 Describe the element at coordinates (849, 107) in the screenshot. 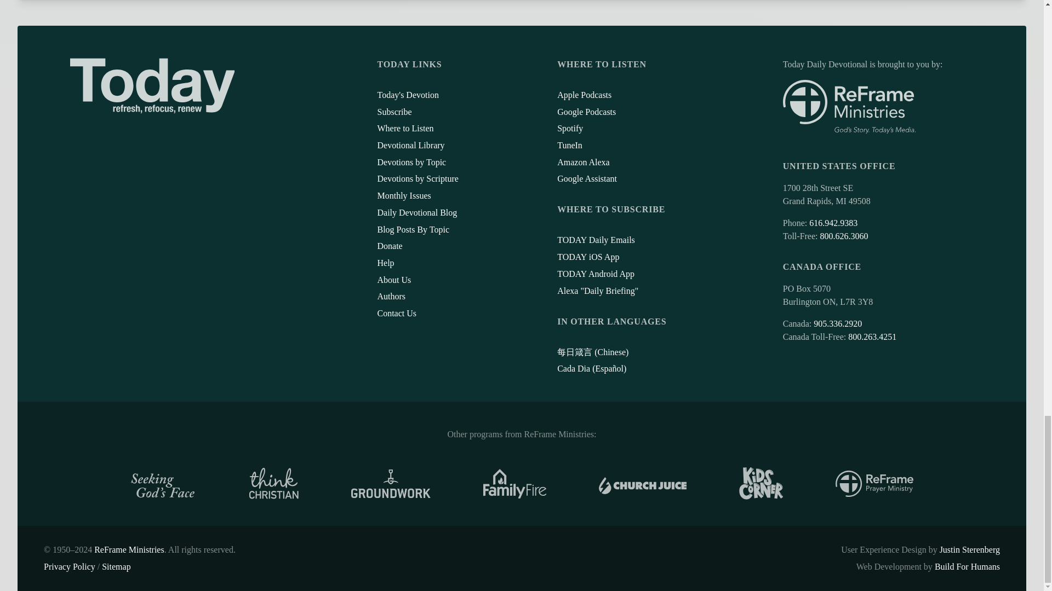

I see `ReFrame Ministries: God's story. Today's media.` at that location.